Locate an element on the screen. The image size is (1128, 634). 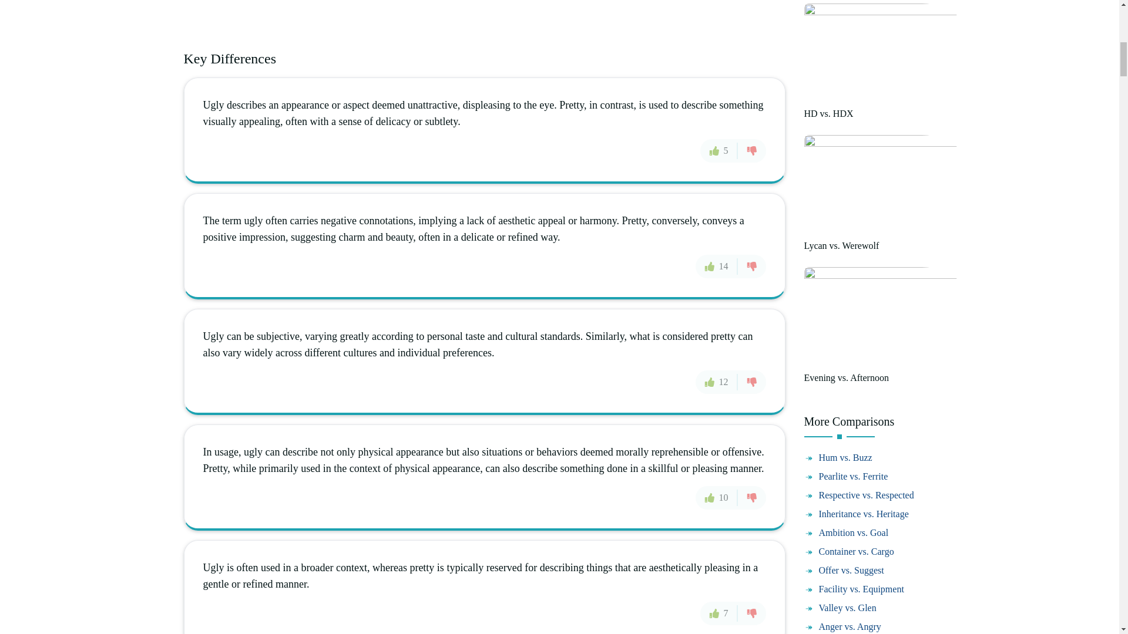
5 is located at coordinates (719, 150).